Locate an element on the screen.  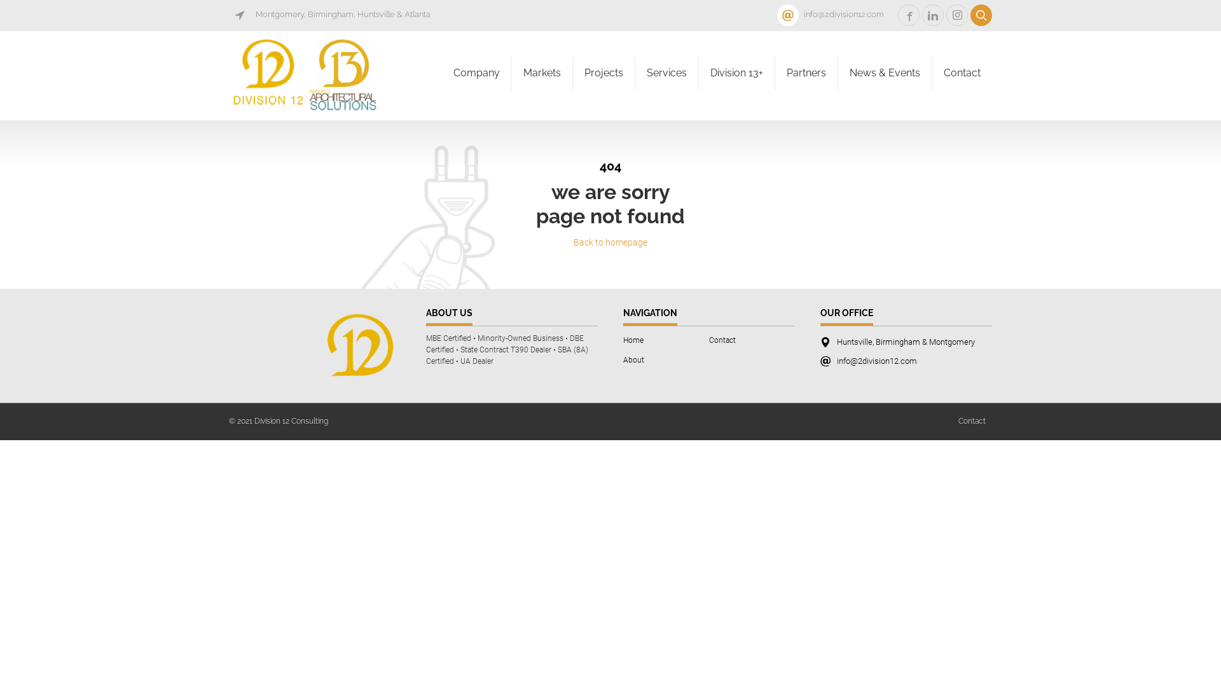
About is located at coordinates (633, 360).